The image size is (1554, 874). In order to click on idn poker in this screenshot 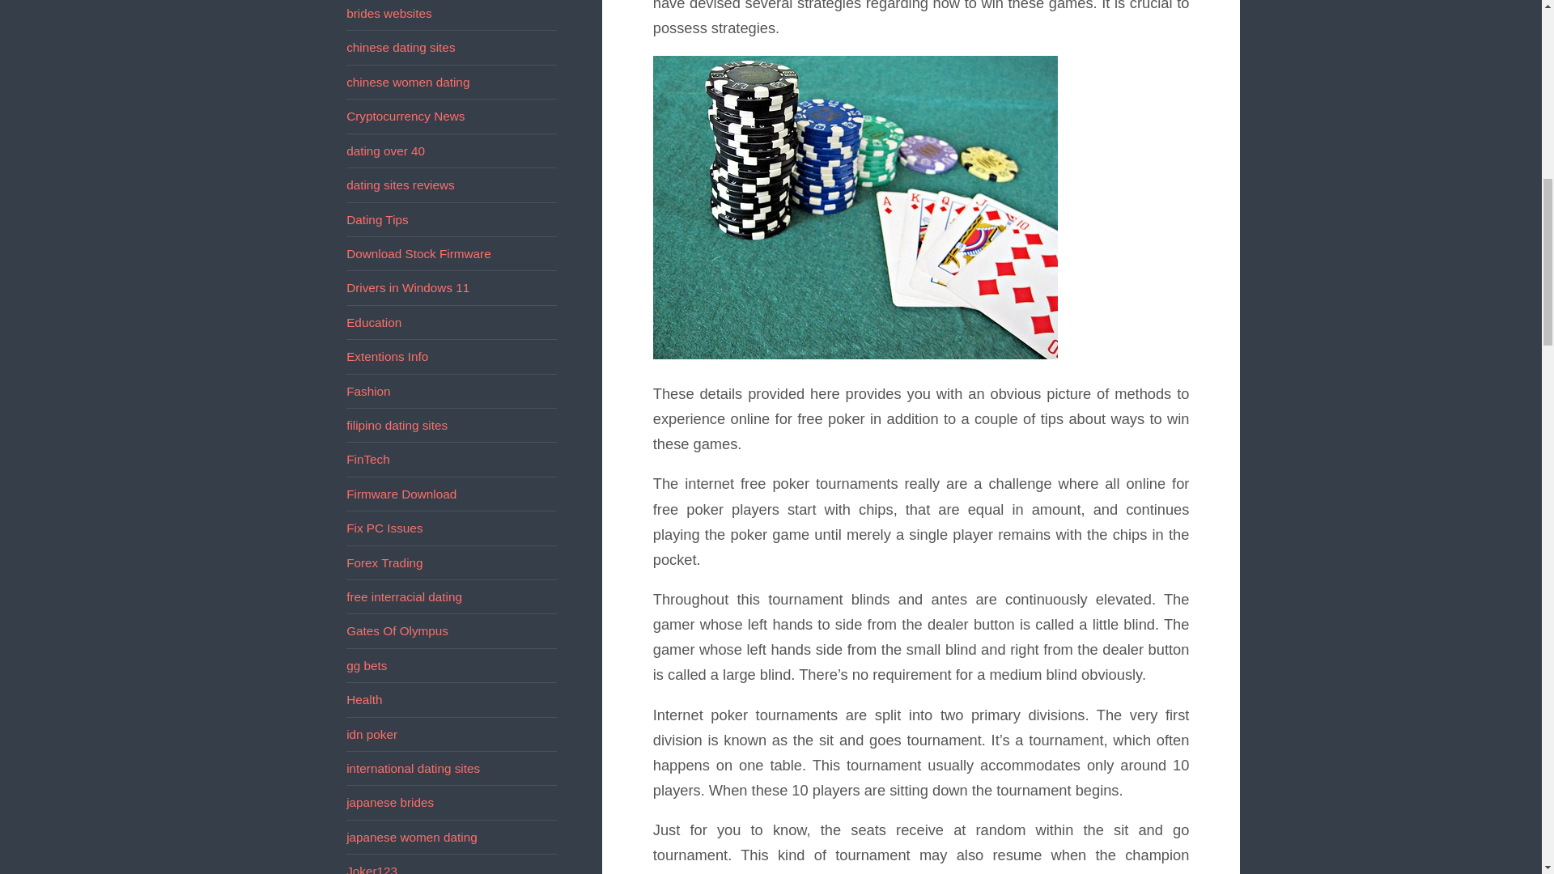, I will do `click(372, 733)`.